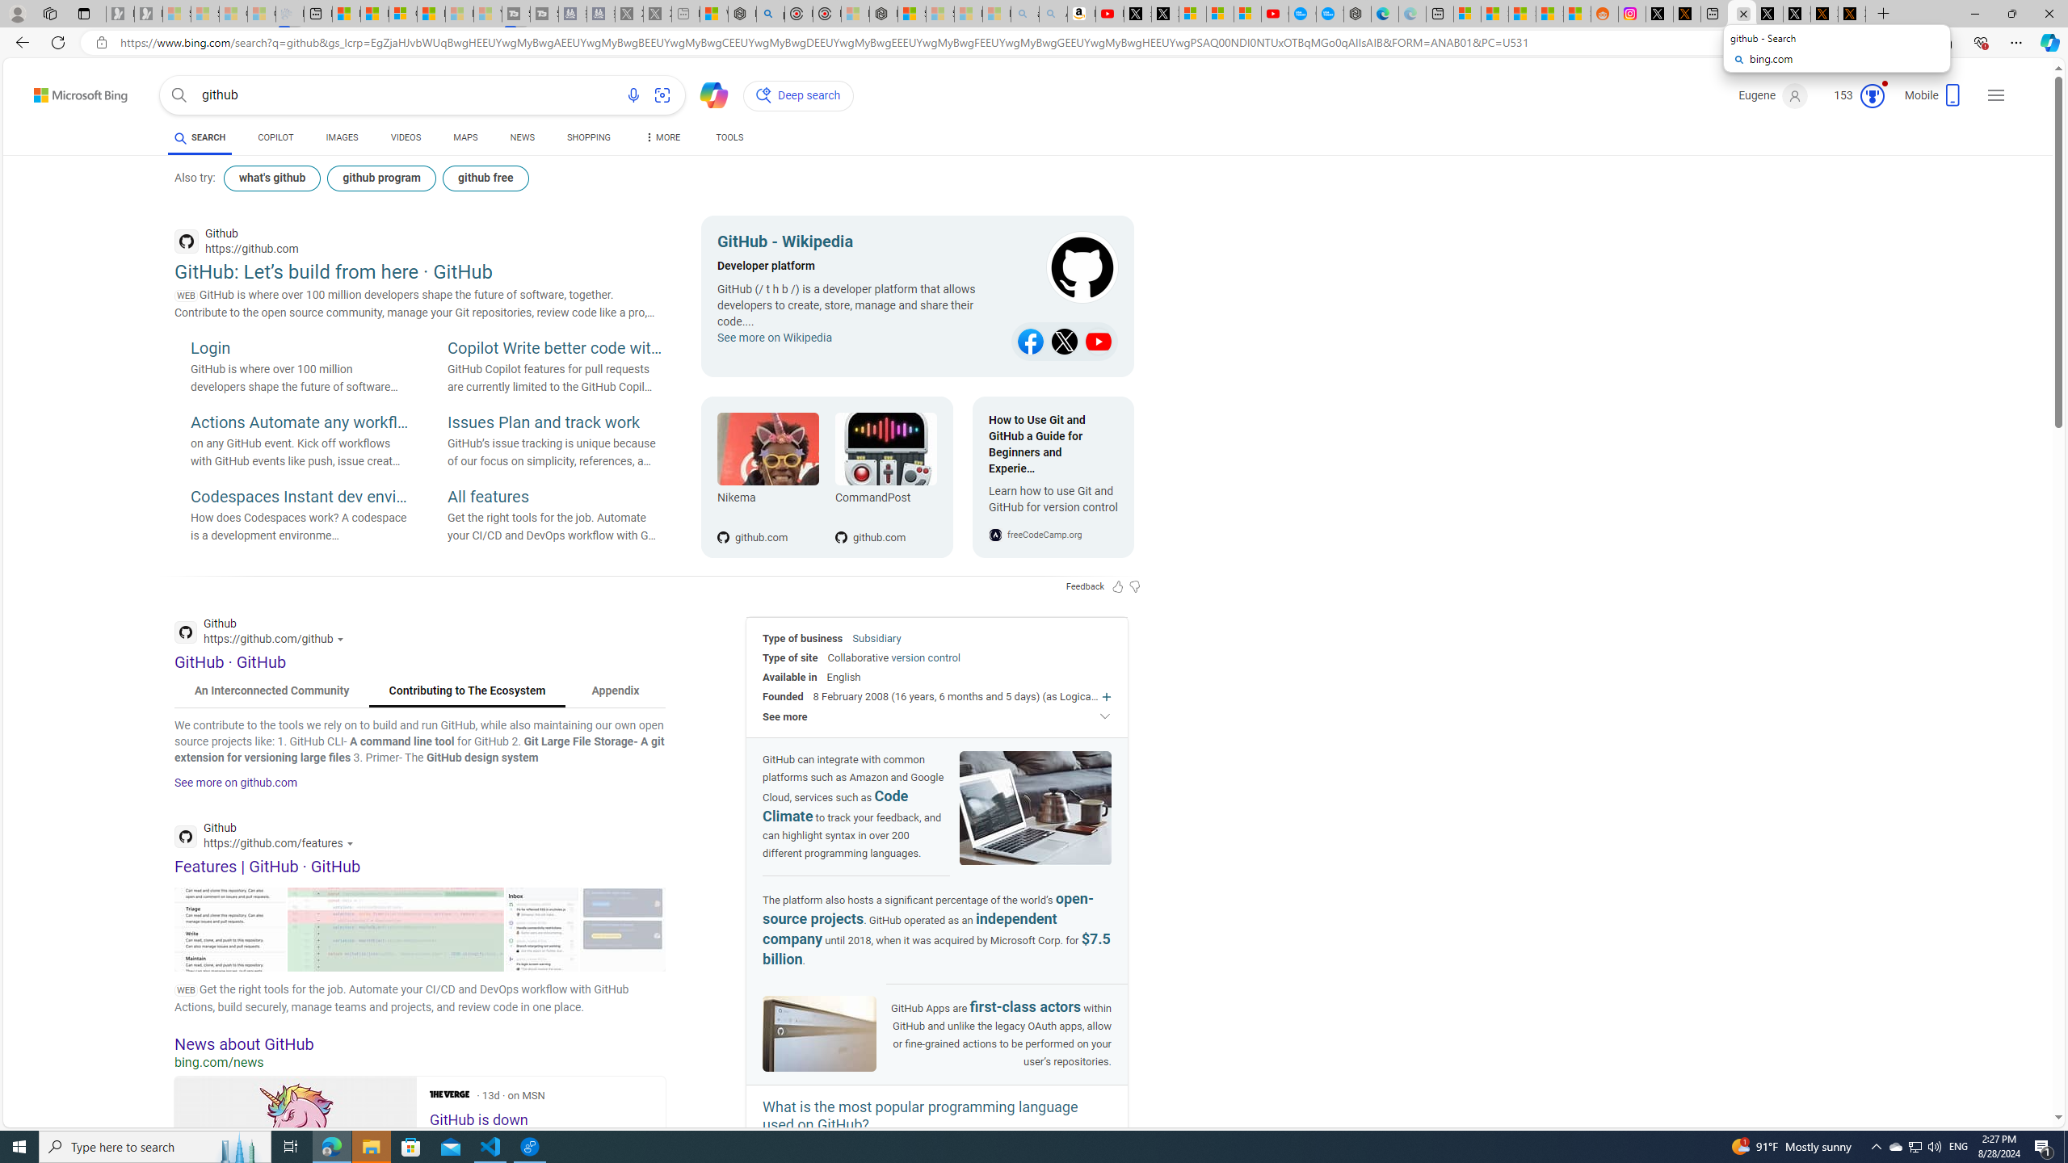 The height and width of the screenshot is (1163, 2068). What do you see at coordinates (275, 137) in the screenshot?
I see `COPILOT` at bounding box center [275, 137].